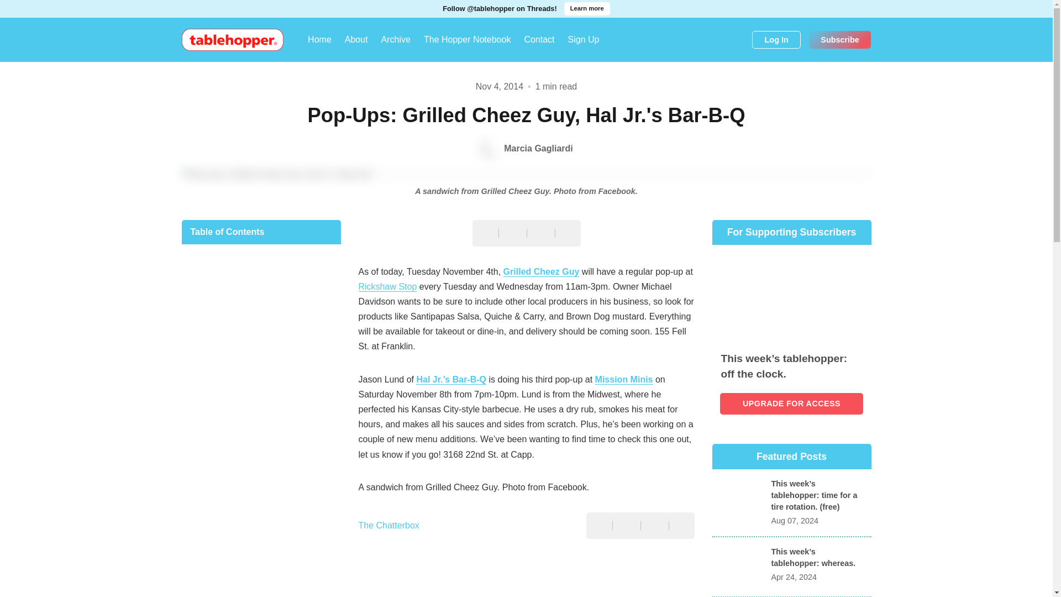 The image size is (1061, 597). Describe the element at coordinates (540, 234) in the screenshot. I see `Share by email` at that location.